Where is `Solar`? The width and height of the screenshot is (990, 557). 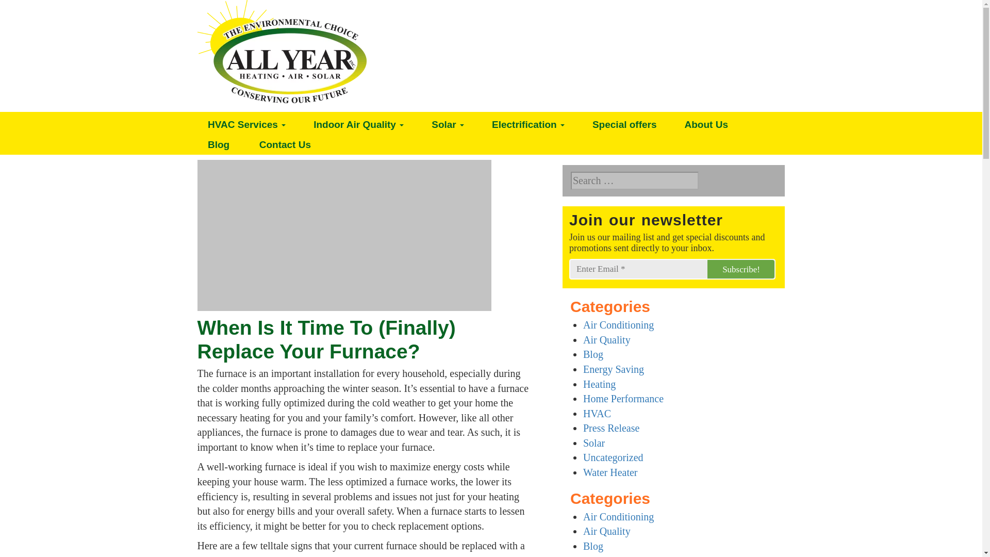 Solar is located at coordinates (448, 125).